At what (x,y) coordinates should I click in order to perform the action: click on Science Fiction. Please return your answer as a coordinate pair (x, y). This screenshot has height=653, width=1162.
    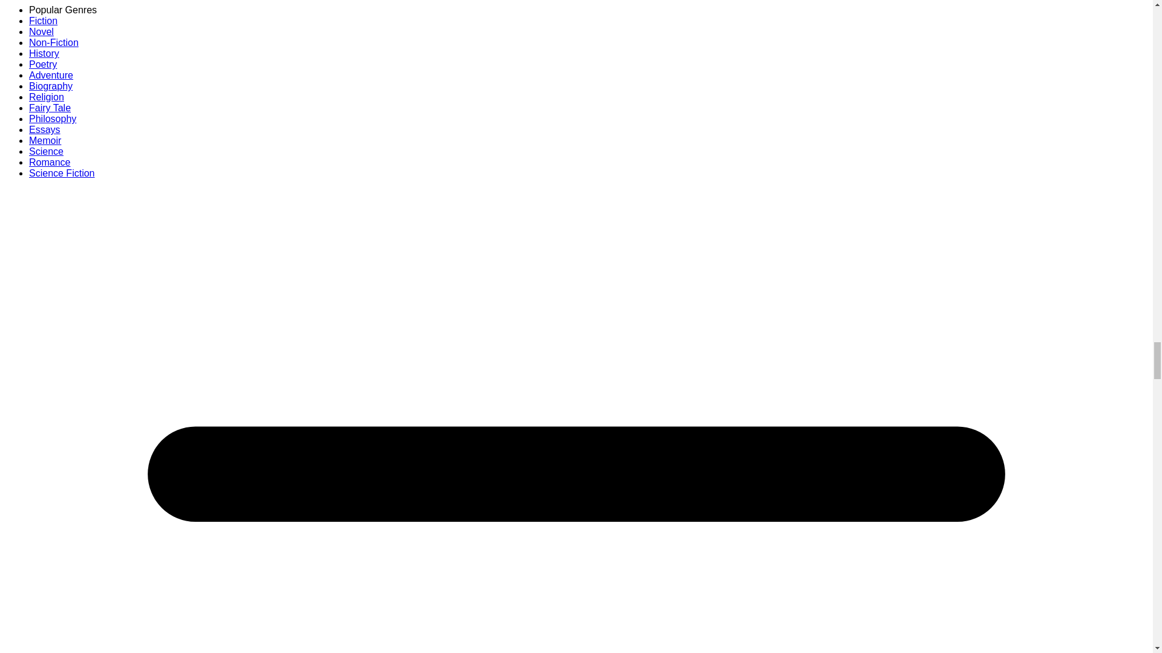
    Looking at the image, I should click on (62, 173).